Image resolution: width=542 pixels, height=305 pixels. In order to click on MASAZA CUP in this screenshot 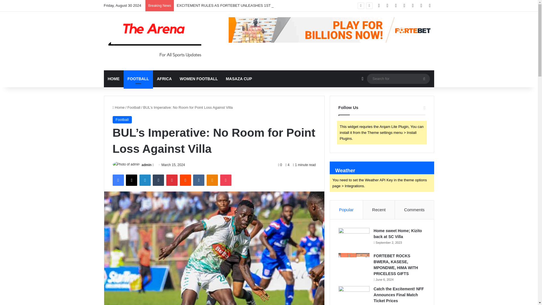, I will do `click(239, 79)`.